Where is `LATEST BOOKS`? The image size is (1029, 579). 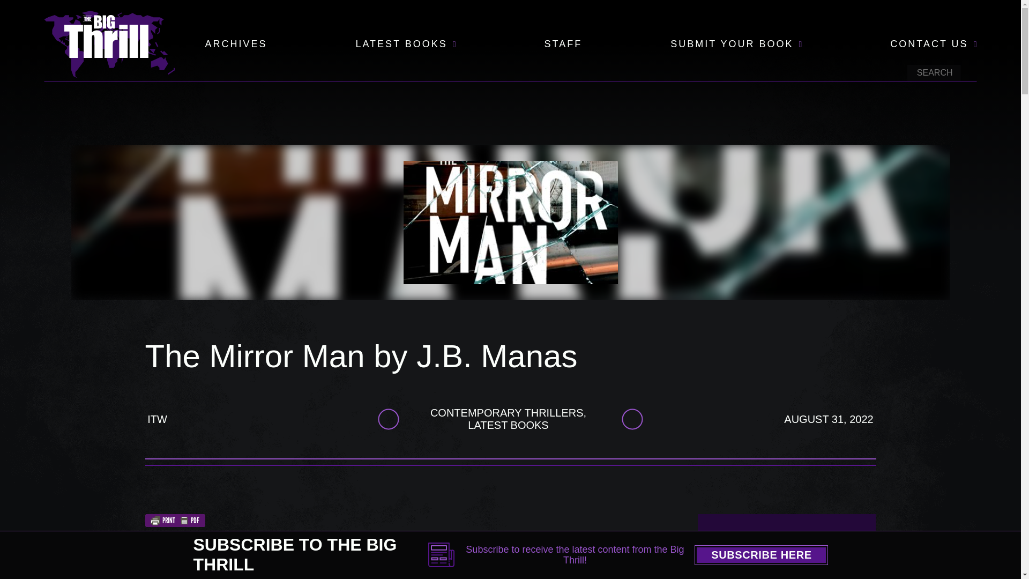
LATEST BOOKS is located at coordinates (401, 44).